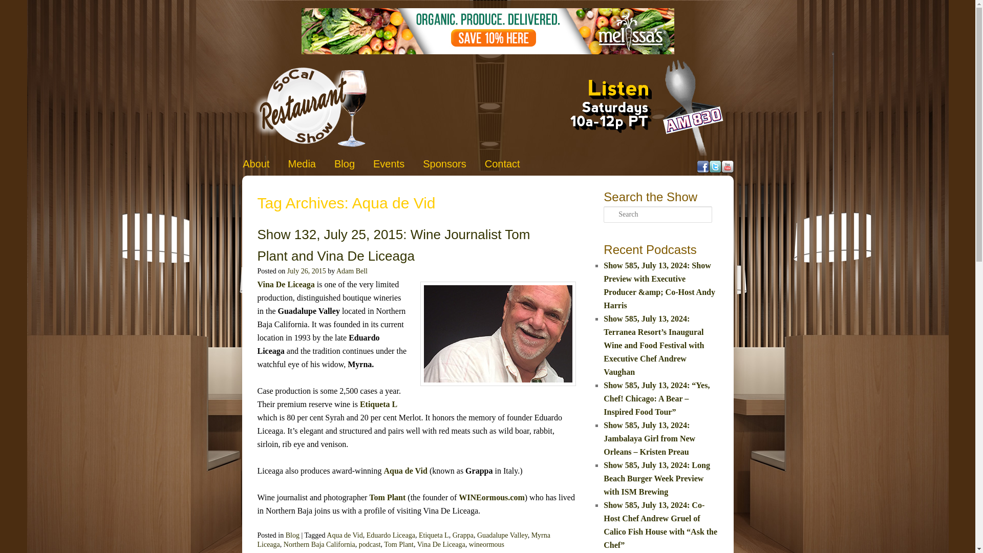  Describe the element at coordinates (291, 162) in the screenshot. I see `Skip to secondary content` at that location.